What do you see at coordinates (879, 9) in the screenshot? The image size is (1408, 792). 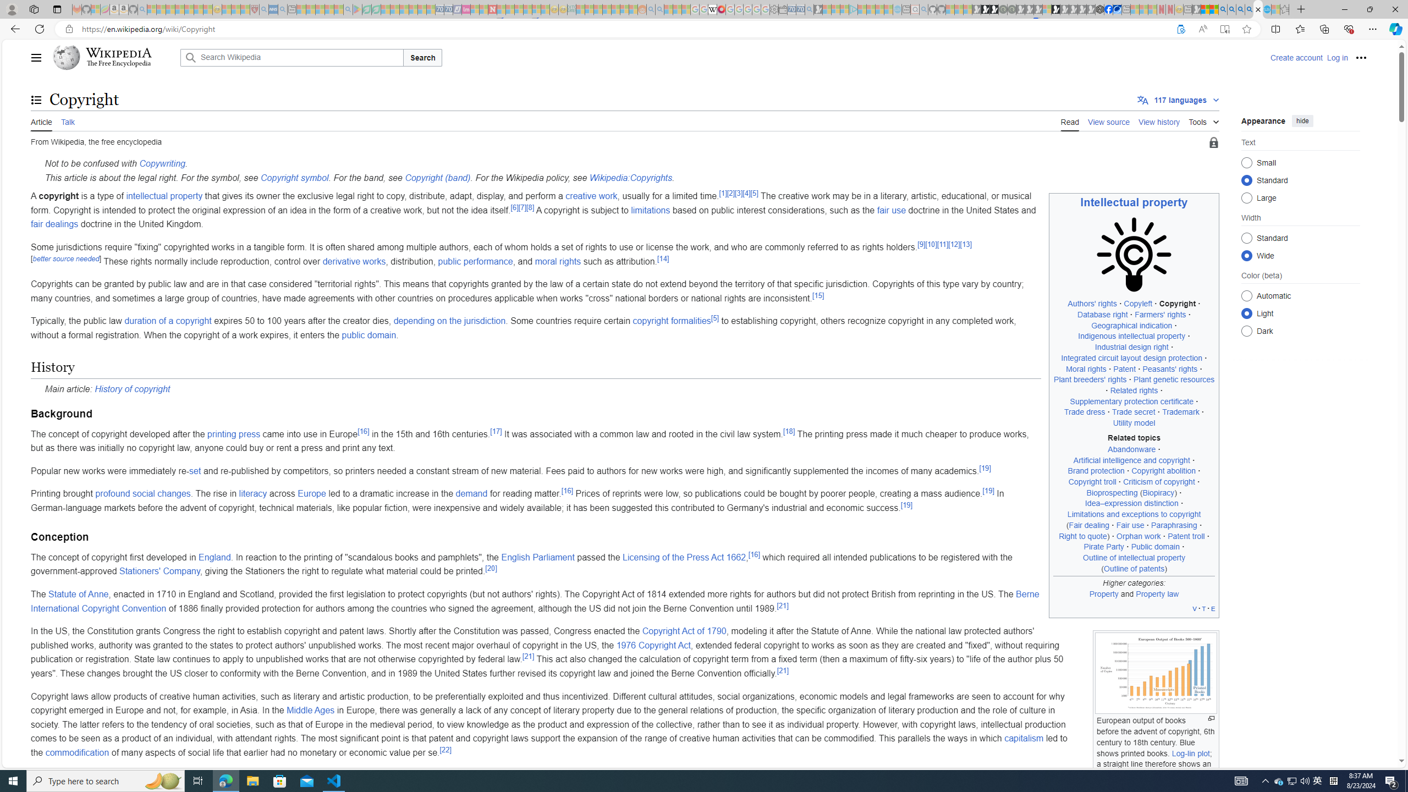 I see `Microsoft Start - Sleeping` at bounding box center [879, 9].